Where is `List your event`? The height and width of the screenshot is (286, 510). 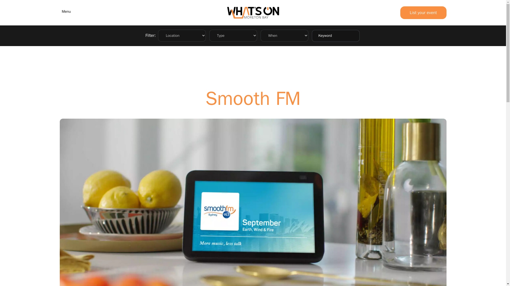
List your event is located at coordinates (423, 13).